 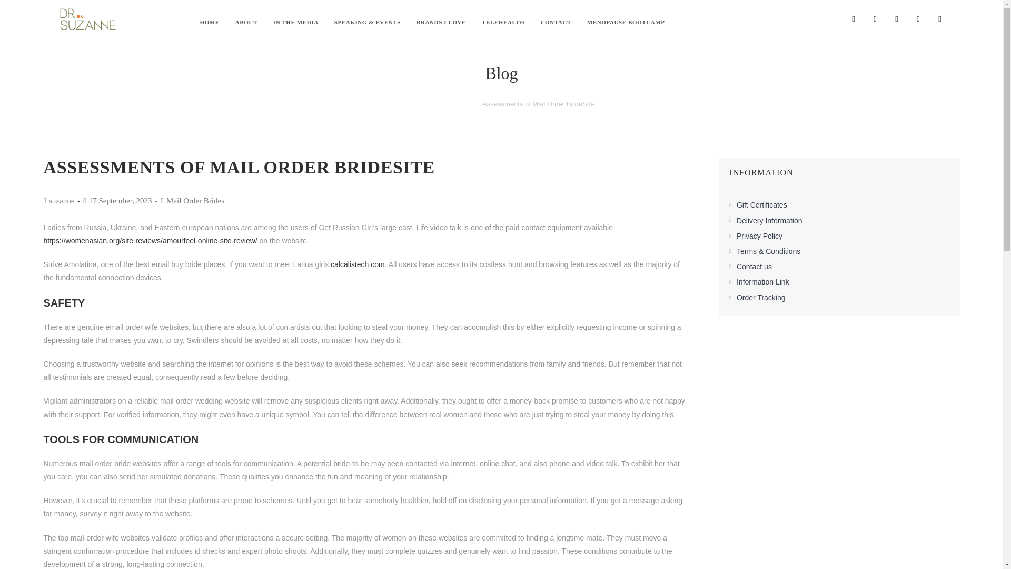 I want to click on TELEHEALTH, so click(x=503, y=22).